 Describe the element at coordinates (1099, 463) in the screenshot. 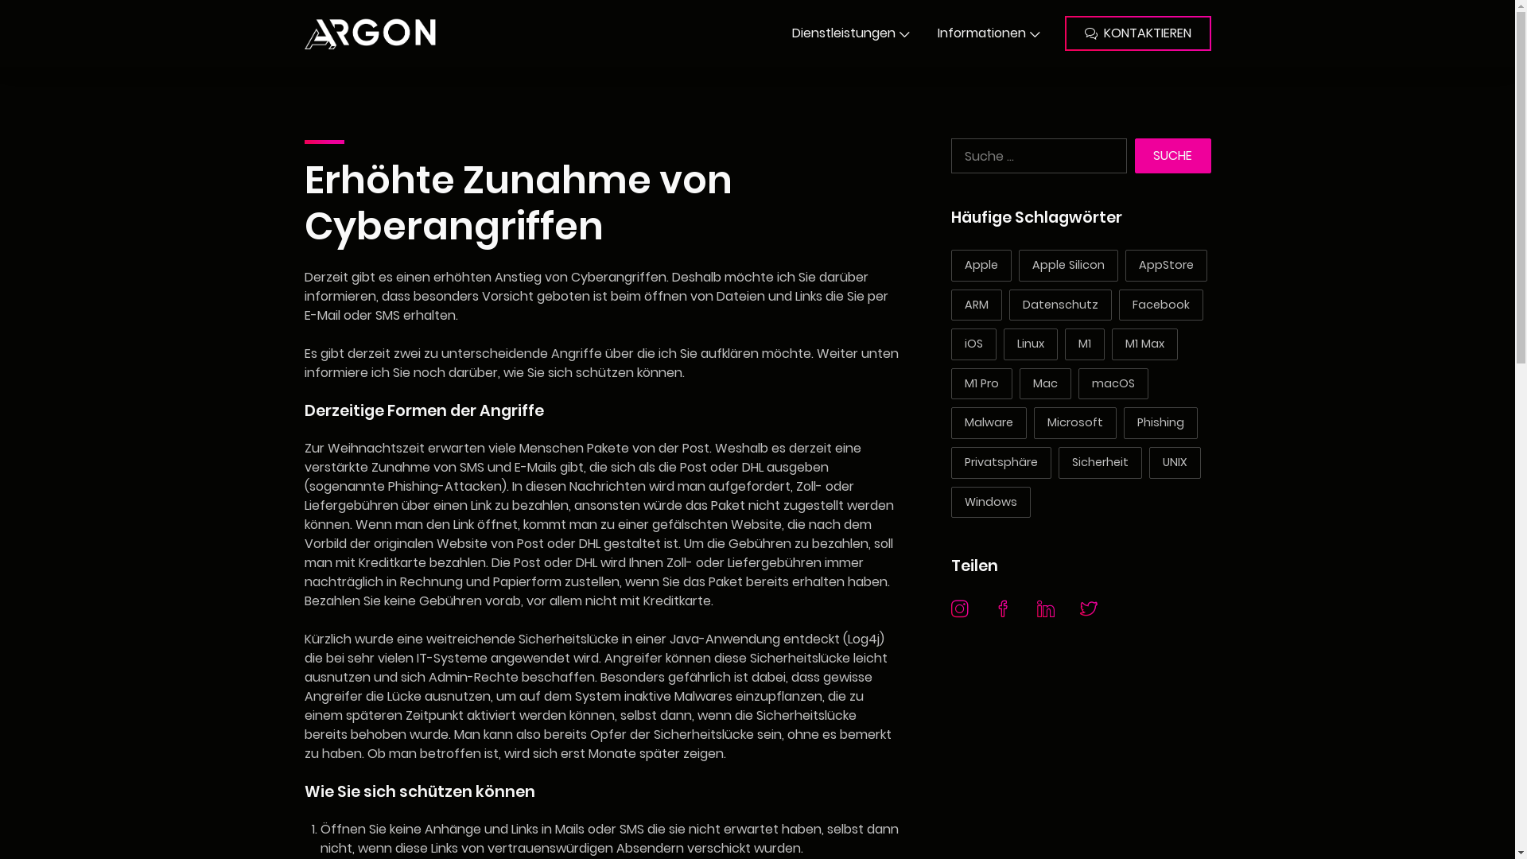

I see `Sicherheit` at that location.